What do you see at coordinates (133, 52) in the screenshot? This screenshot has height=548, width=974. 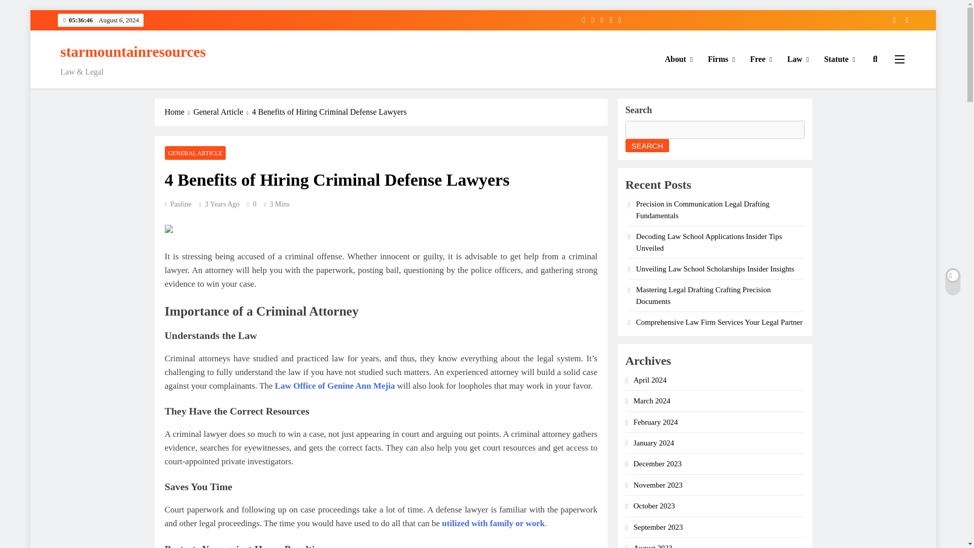 I see `starmountainresources` at bounding box center [133, 52].